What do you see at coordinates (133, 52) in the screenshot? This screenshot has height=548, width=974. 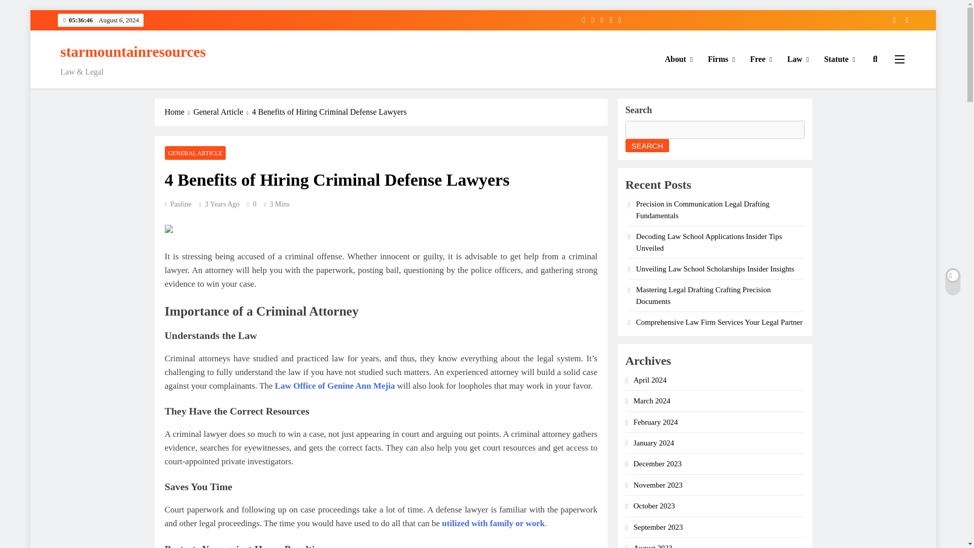 I see `starmountainresources` at bounding box center [133, 52].